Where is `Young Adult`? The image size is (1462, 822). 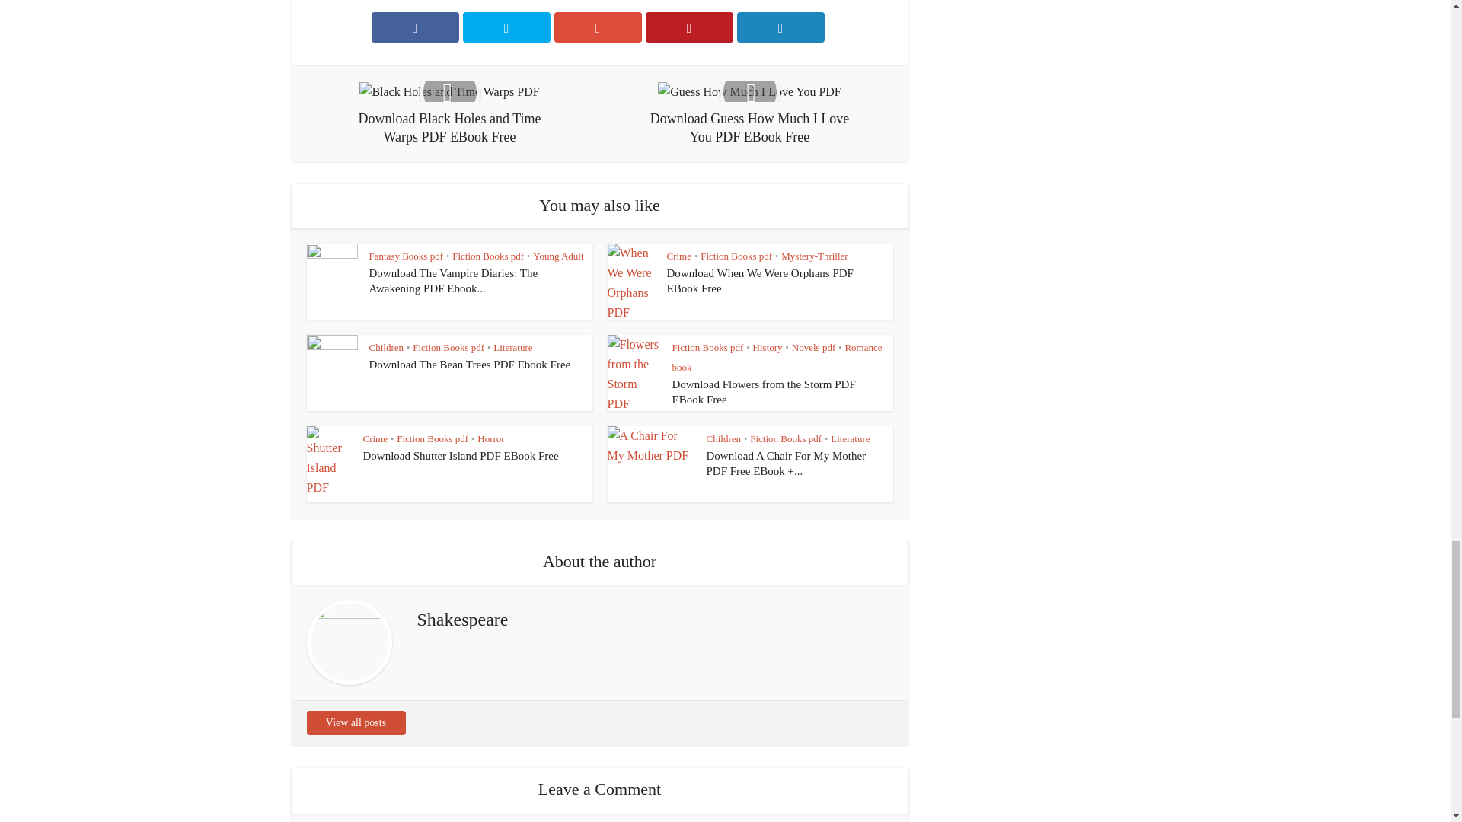
Young Adult is located at coordinates (558, 256).